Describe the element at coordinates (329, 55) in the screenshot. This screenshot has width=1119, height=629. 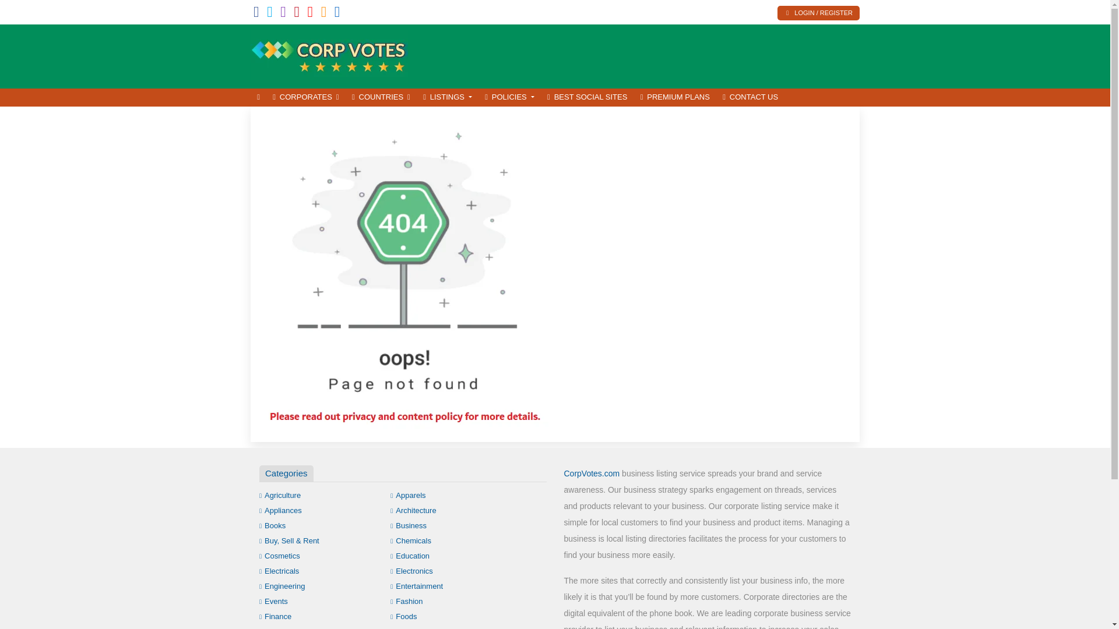
I see `Drive Traffic of Most Voted Corporate Bookmarks to Internet` at that location.